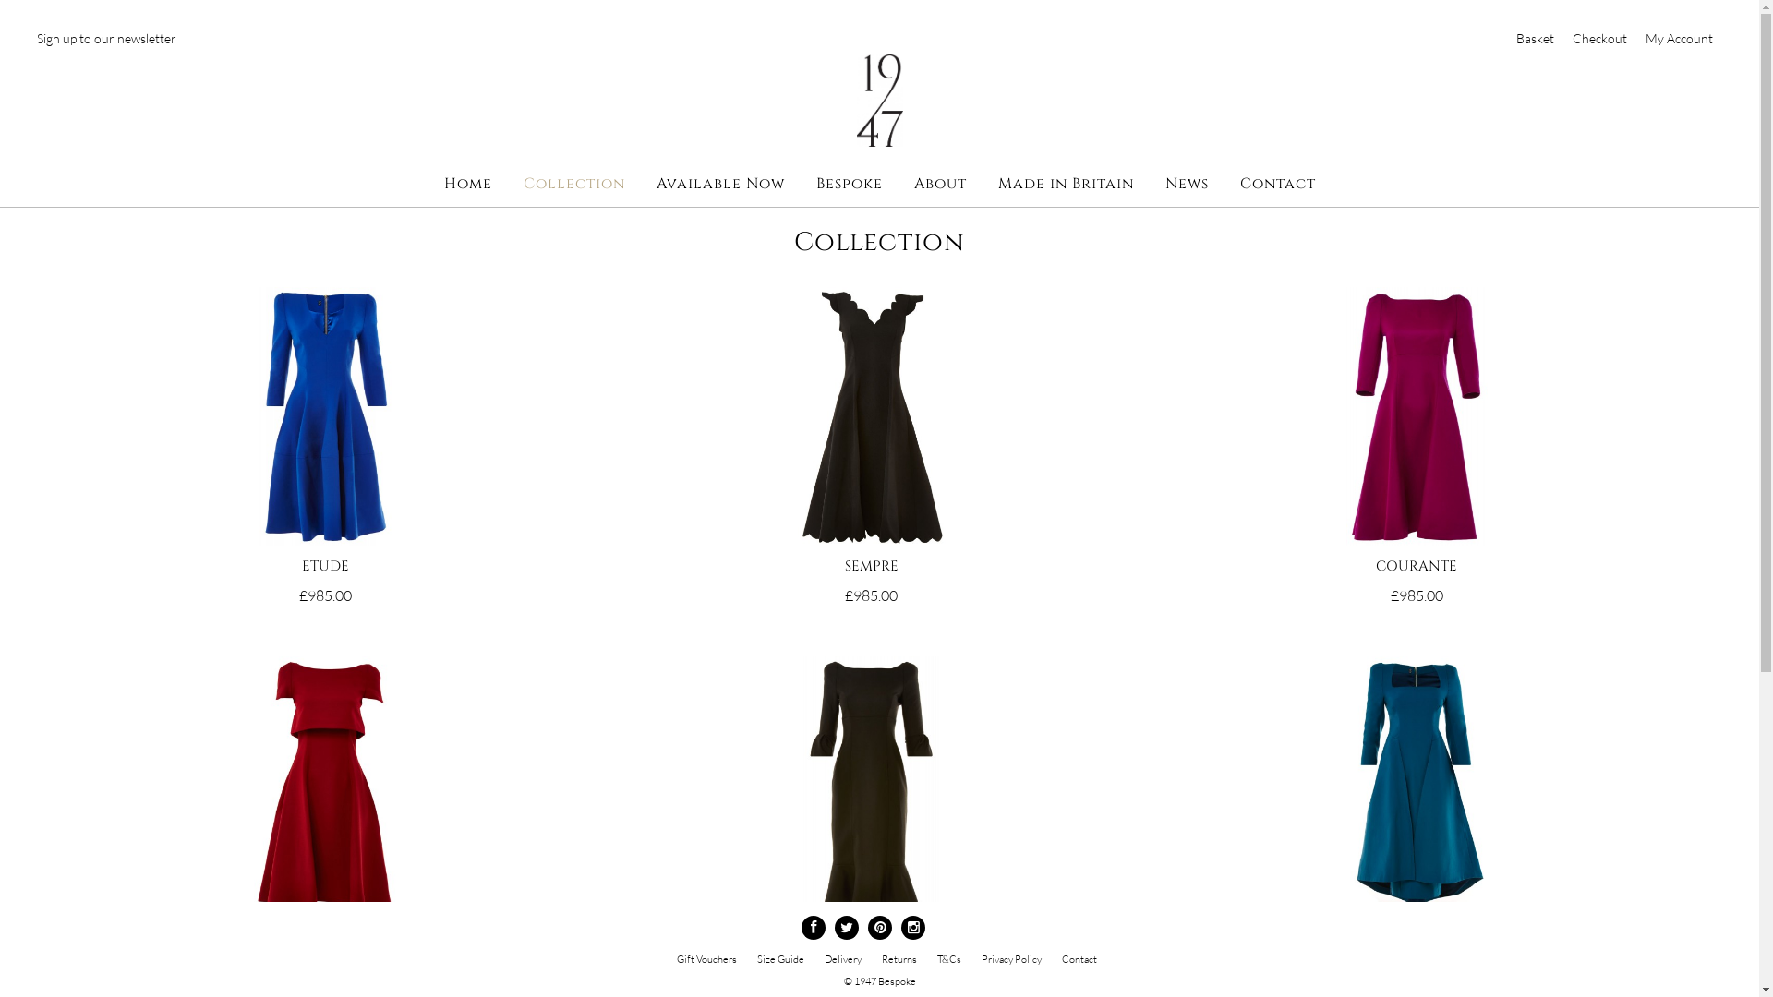  What do you see at coordinates (1679, 39) in the screenshot?
I see `My Account` at bounding box center [1679, 39].